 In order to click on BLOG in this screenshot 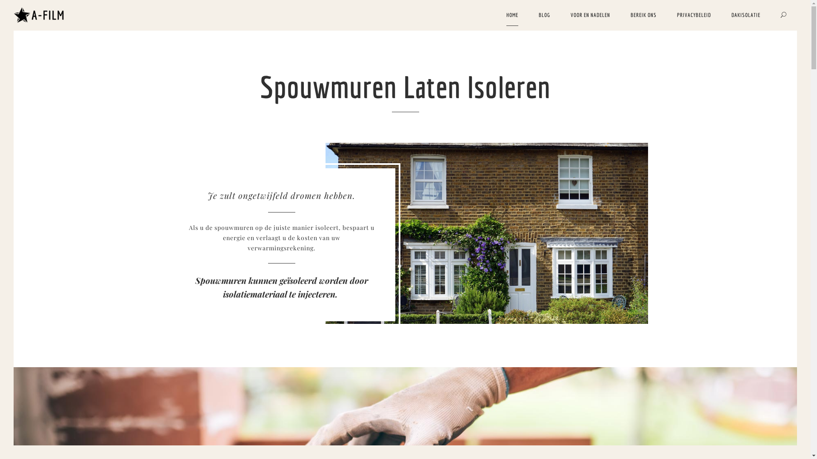, I will do `click(545, 15)`.